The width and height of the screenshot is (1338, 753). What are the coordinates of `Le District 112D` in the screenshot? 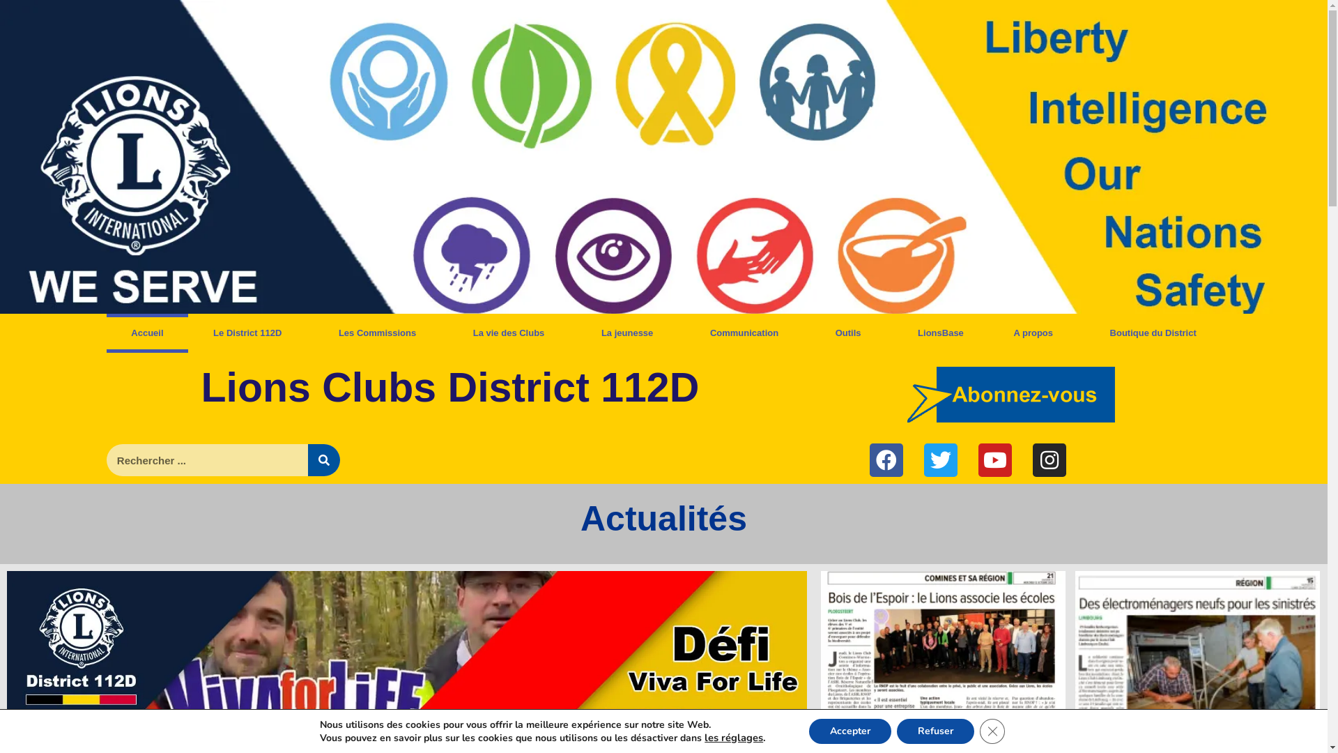 It's located at (251, 333).